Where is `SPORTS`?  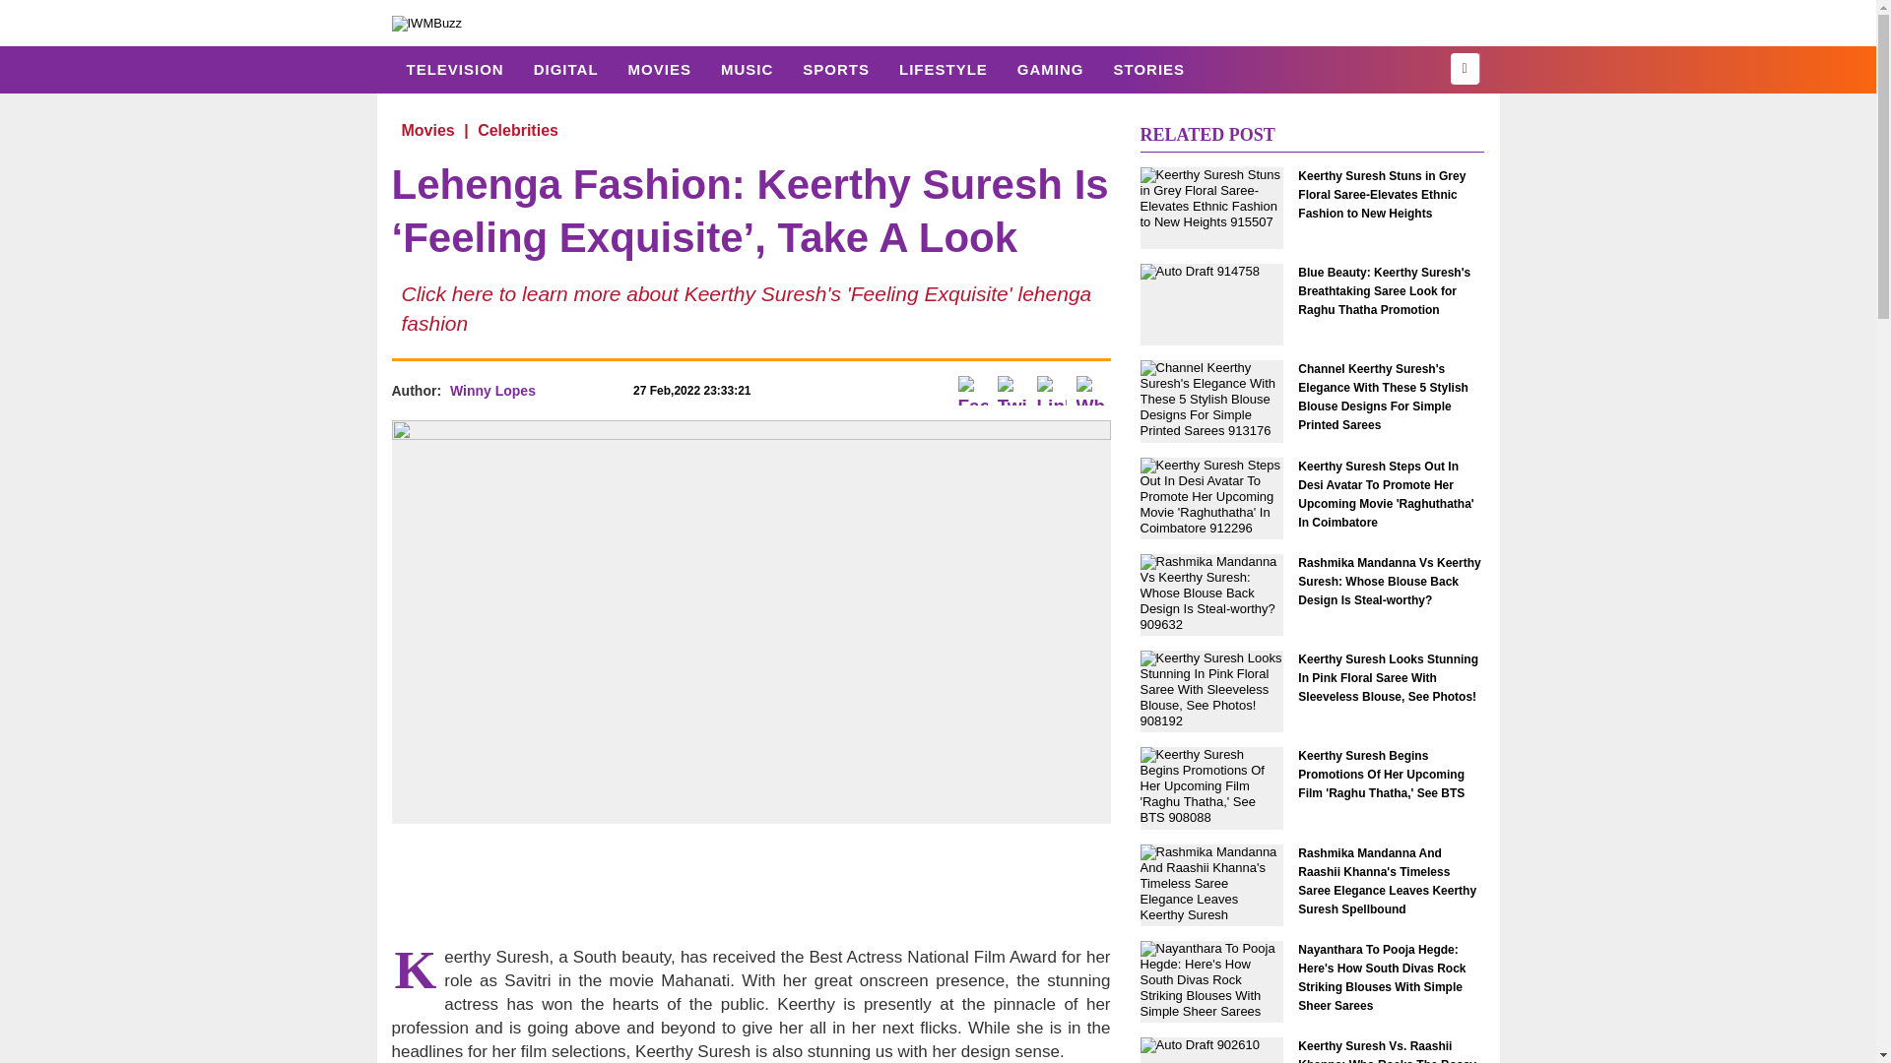 SPORTS is located at coordinates (836, 69).